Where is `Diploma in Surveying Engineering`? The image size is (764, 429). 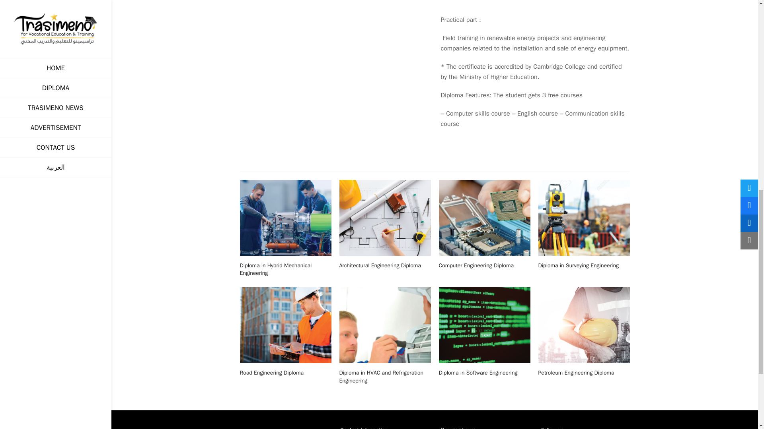 Diploma in Surveying Engineering is located at coordinates (583, 217).